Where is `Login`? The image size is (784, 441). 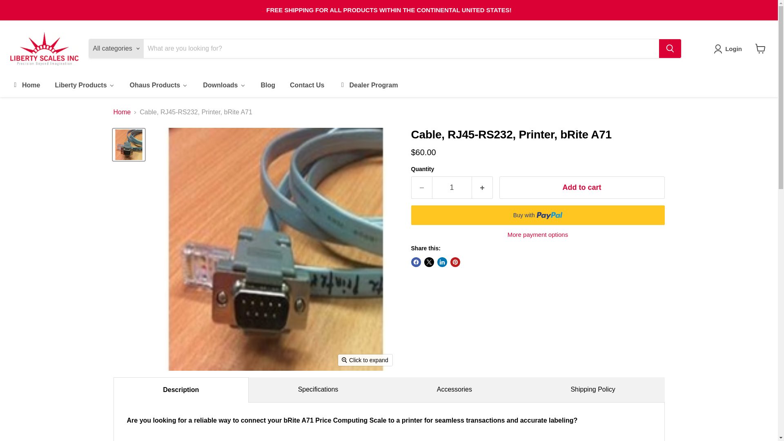
Login is located at coordinates (729, 49).